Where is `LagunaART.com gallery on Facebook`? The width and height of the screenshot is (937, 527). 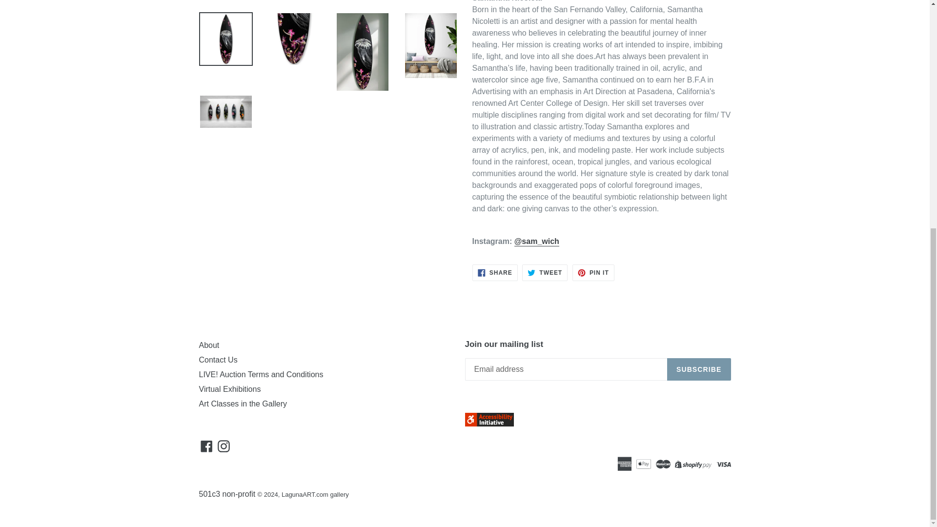 LagunaART.com gallery on Facebook is located at coordinates (206, 445).